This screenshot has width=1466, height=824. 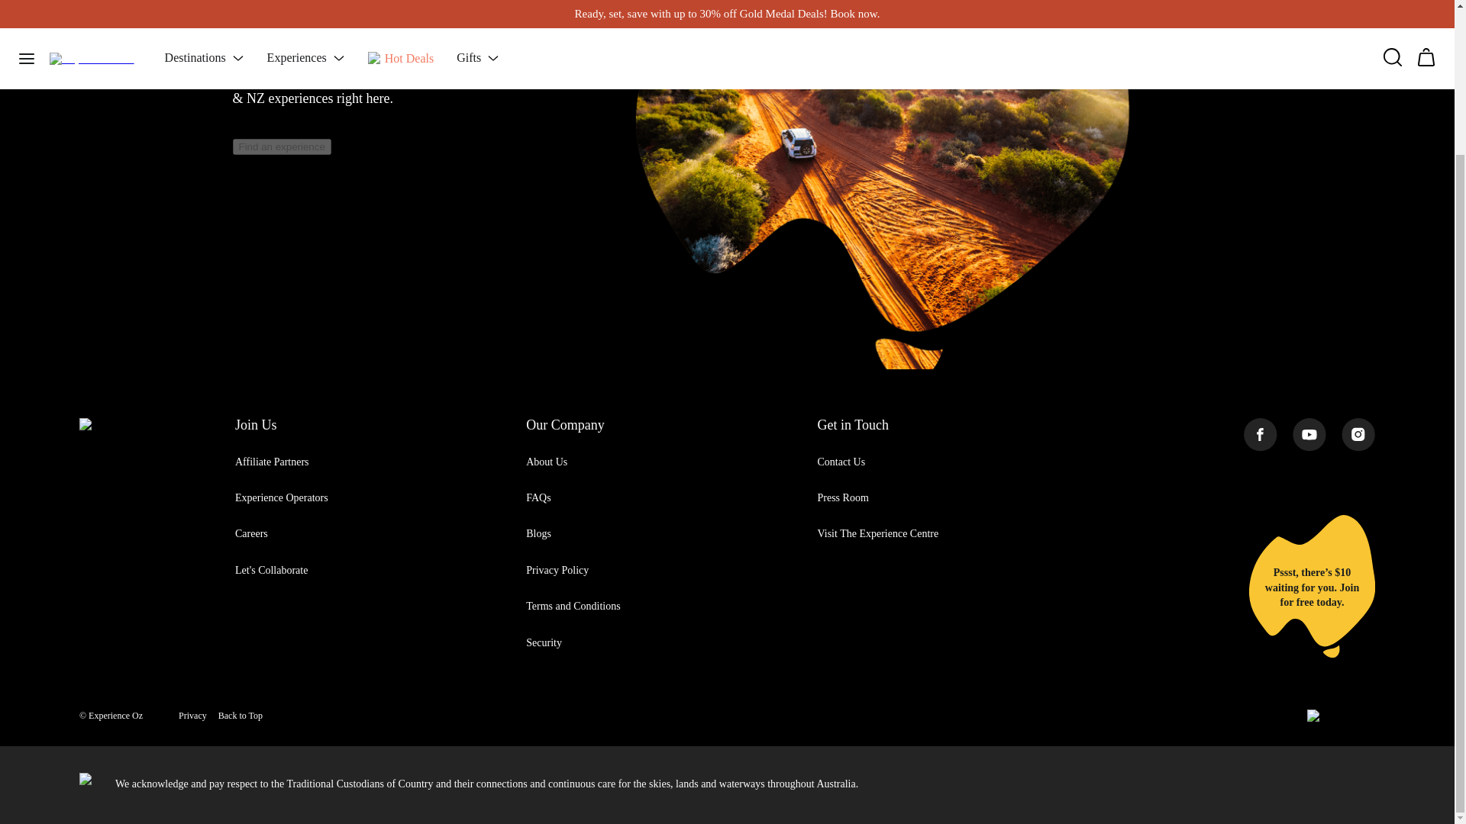 I want to click on Affiliate Partners, so click(x=272, y=462).